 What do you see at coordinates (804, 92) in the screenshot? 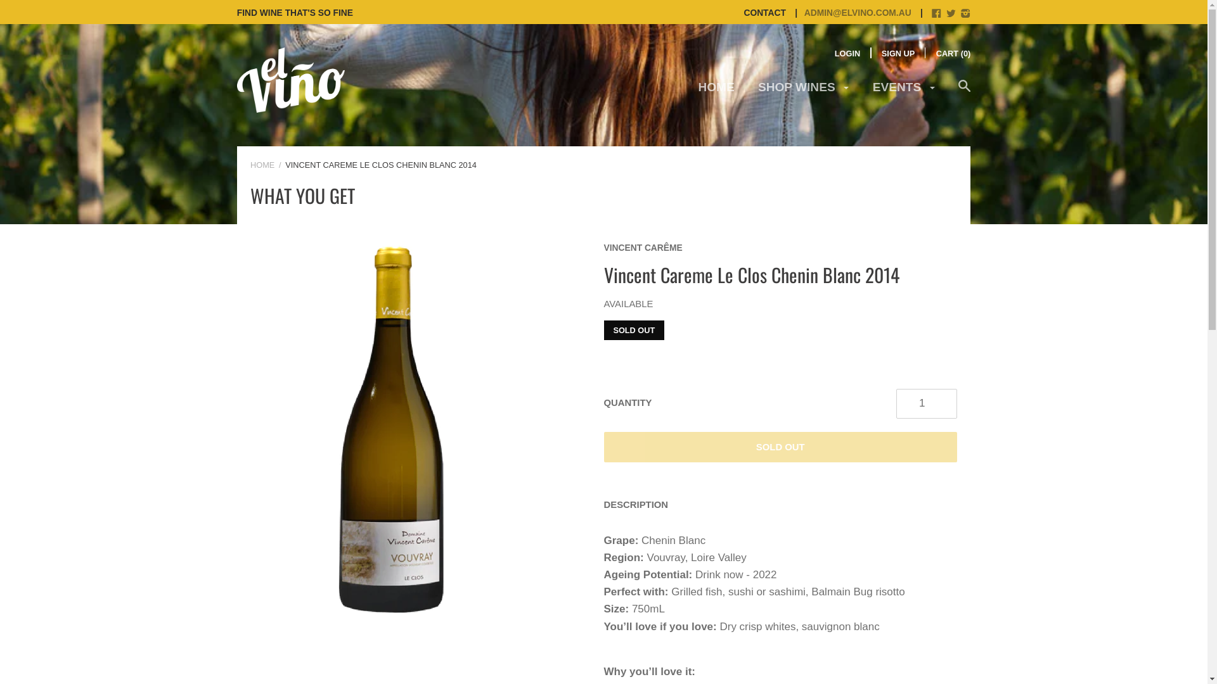
I see `SHOP WINES` at bounding box center [804, 92].